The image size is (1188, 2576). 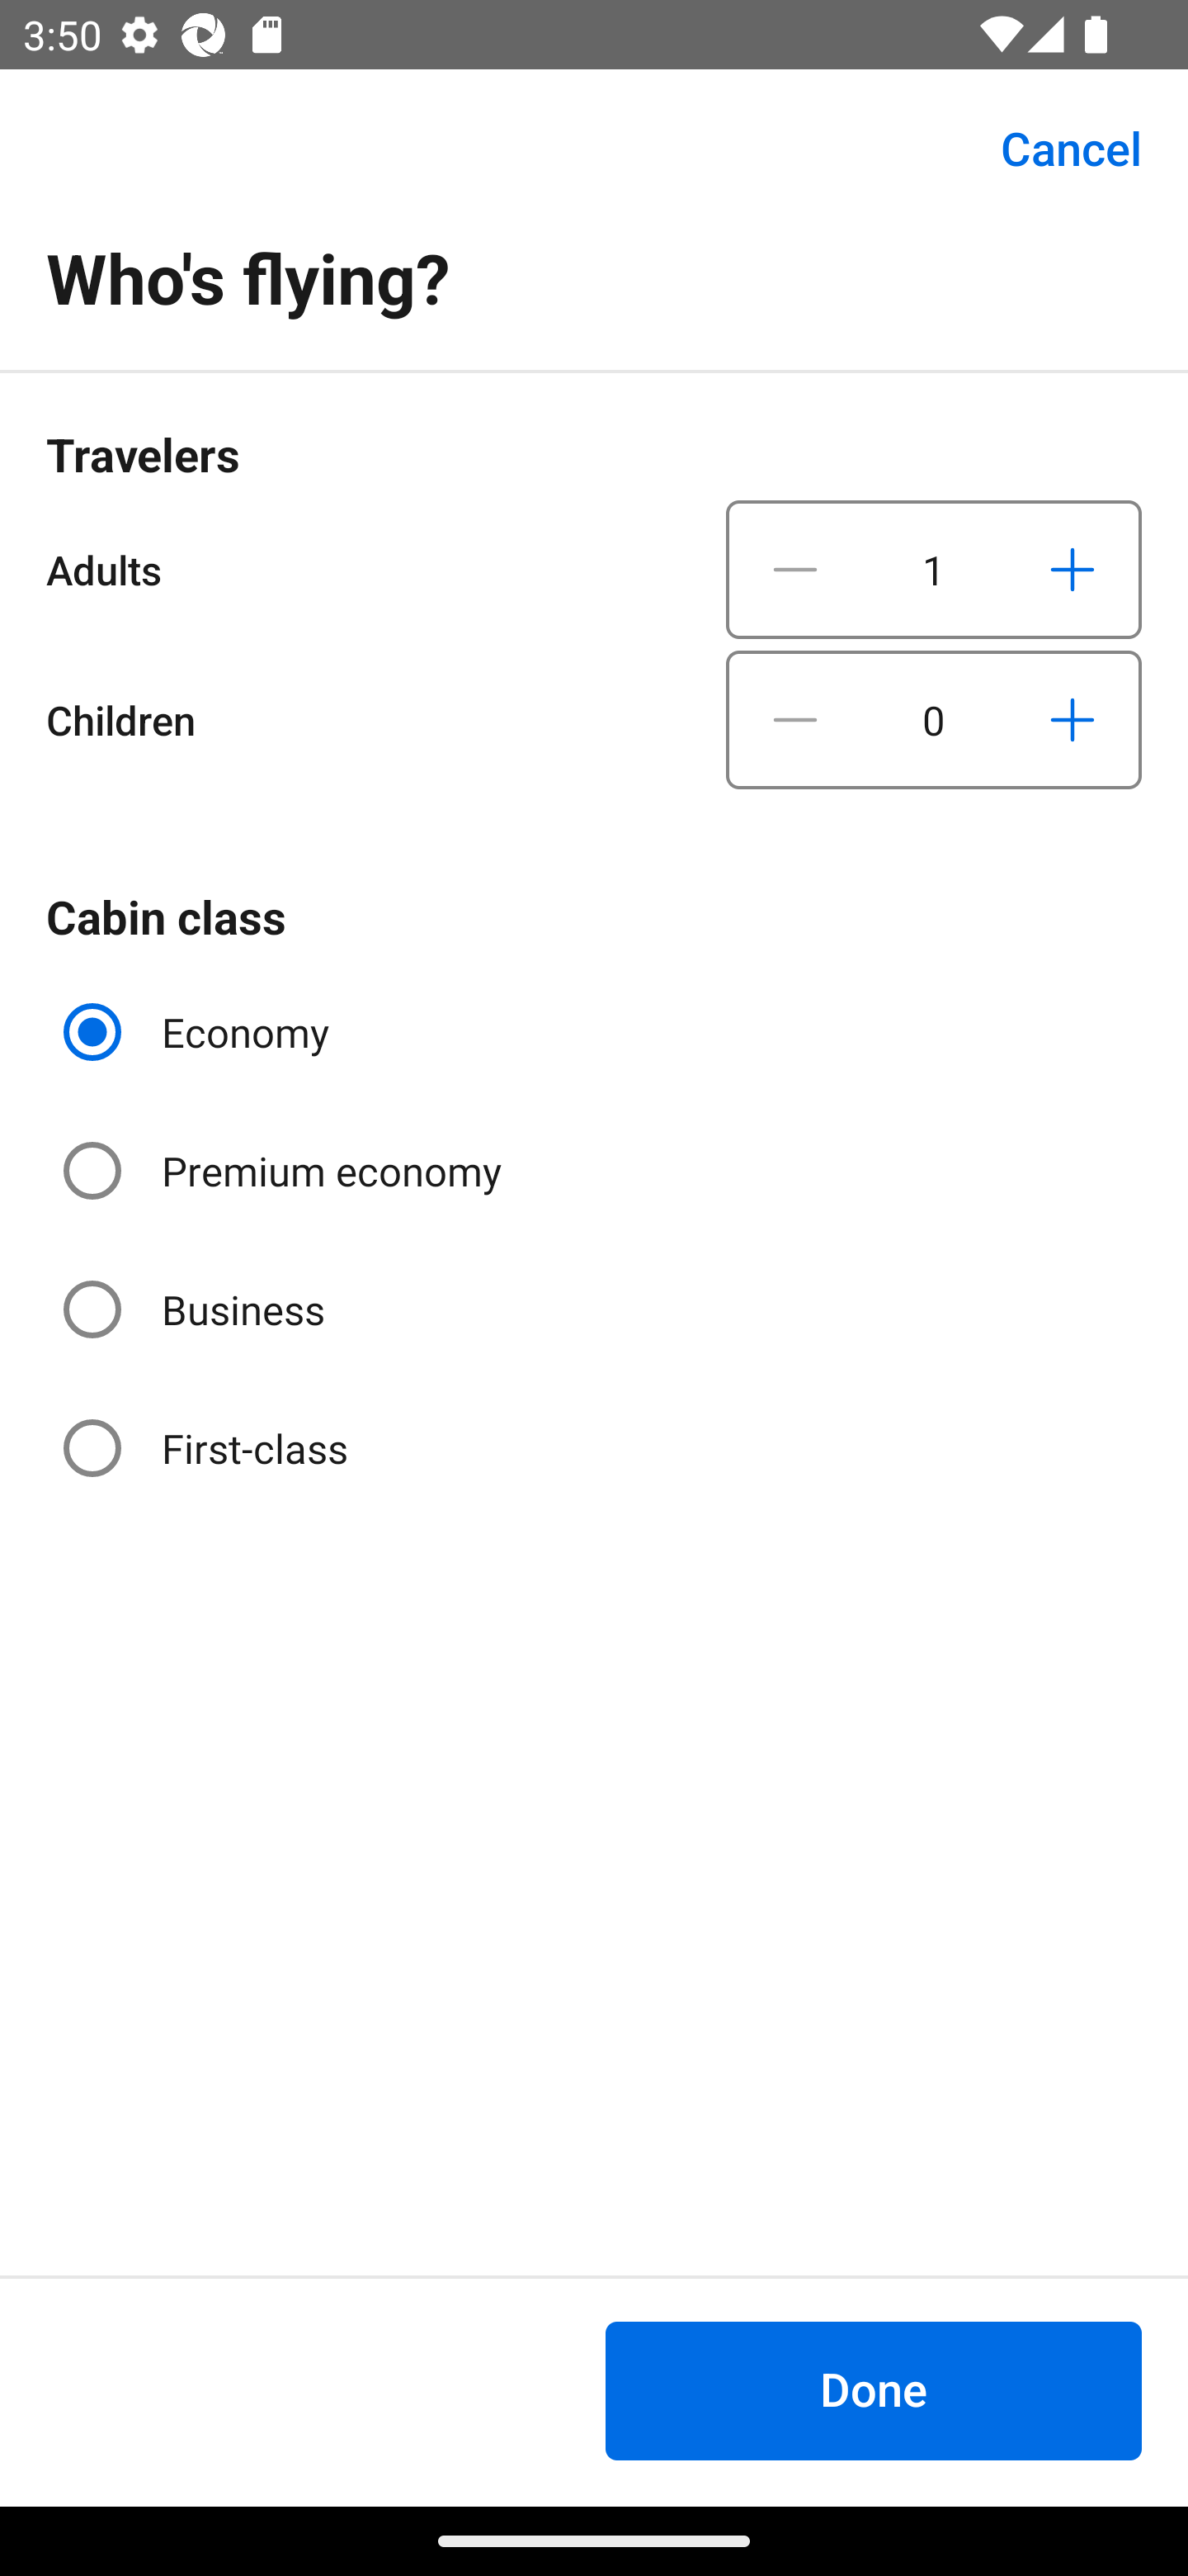 What do you see at coordinates (795, 569) in the screenshot?
I see `Decrease` at bounding box center [795, 569].